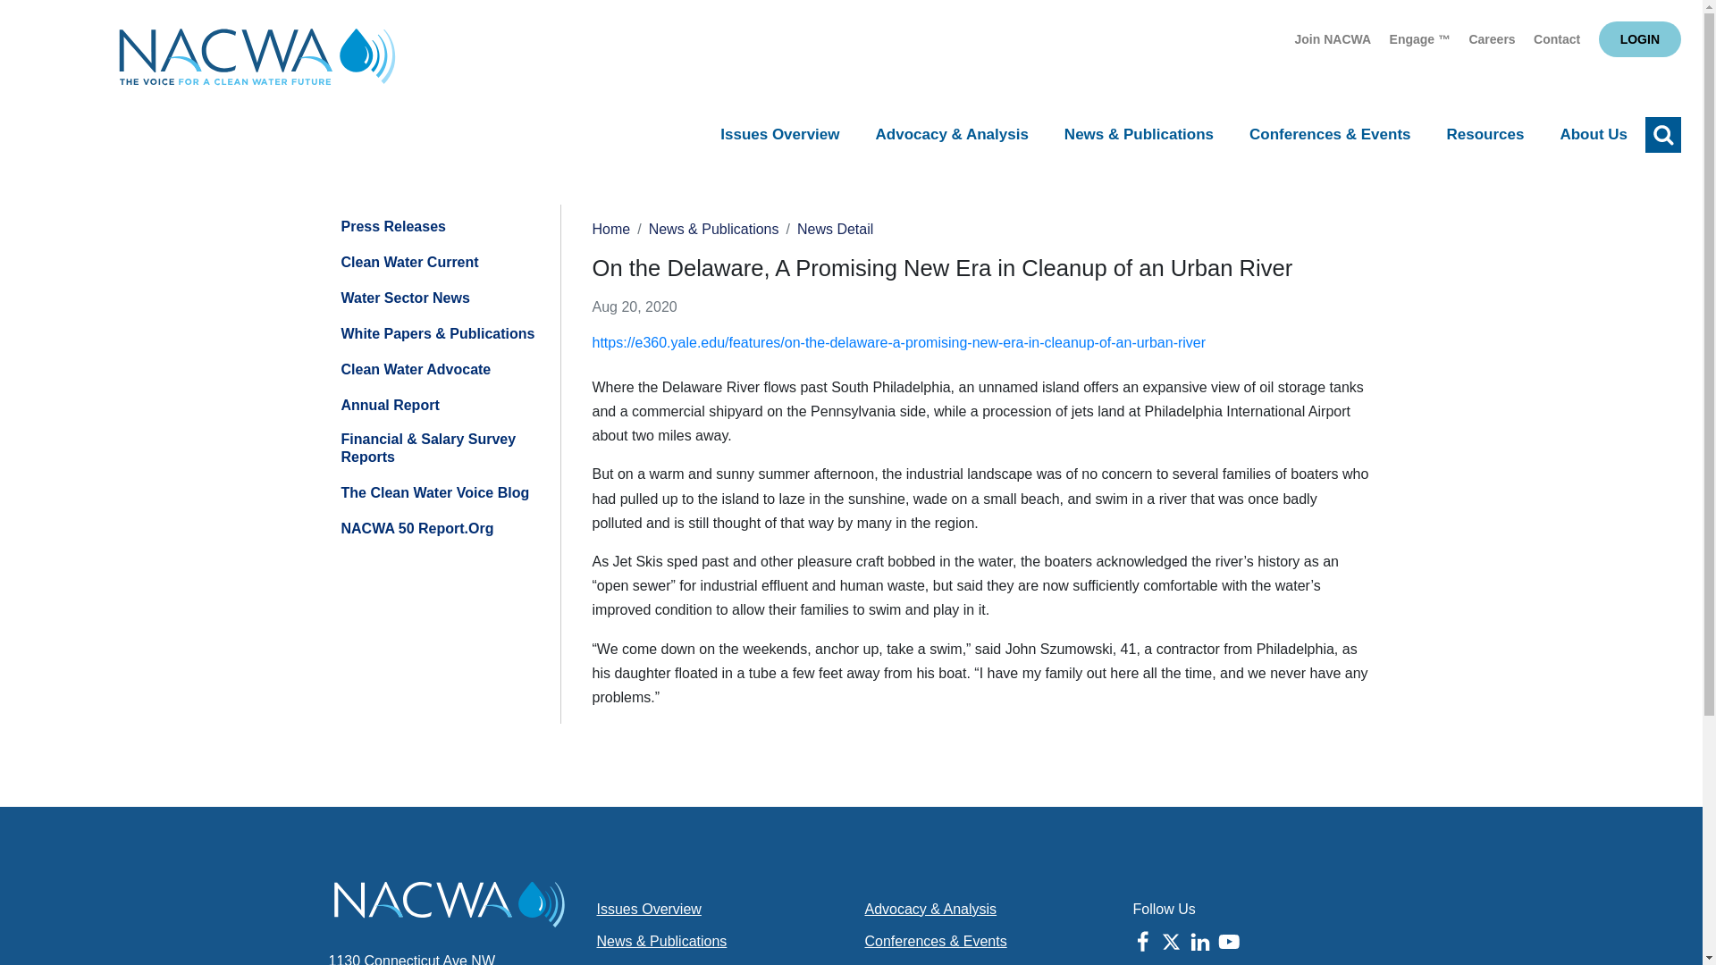 Image resolution: width=1716 pixels, height=965 pixels. Describe the element at coordinates (779, 136) in the screenshot. I see `Issues Overview` at that location.